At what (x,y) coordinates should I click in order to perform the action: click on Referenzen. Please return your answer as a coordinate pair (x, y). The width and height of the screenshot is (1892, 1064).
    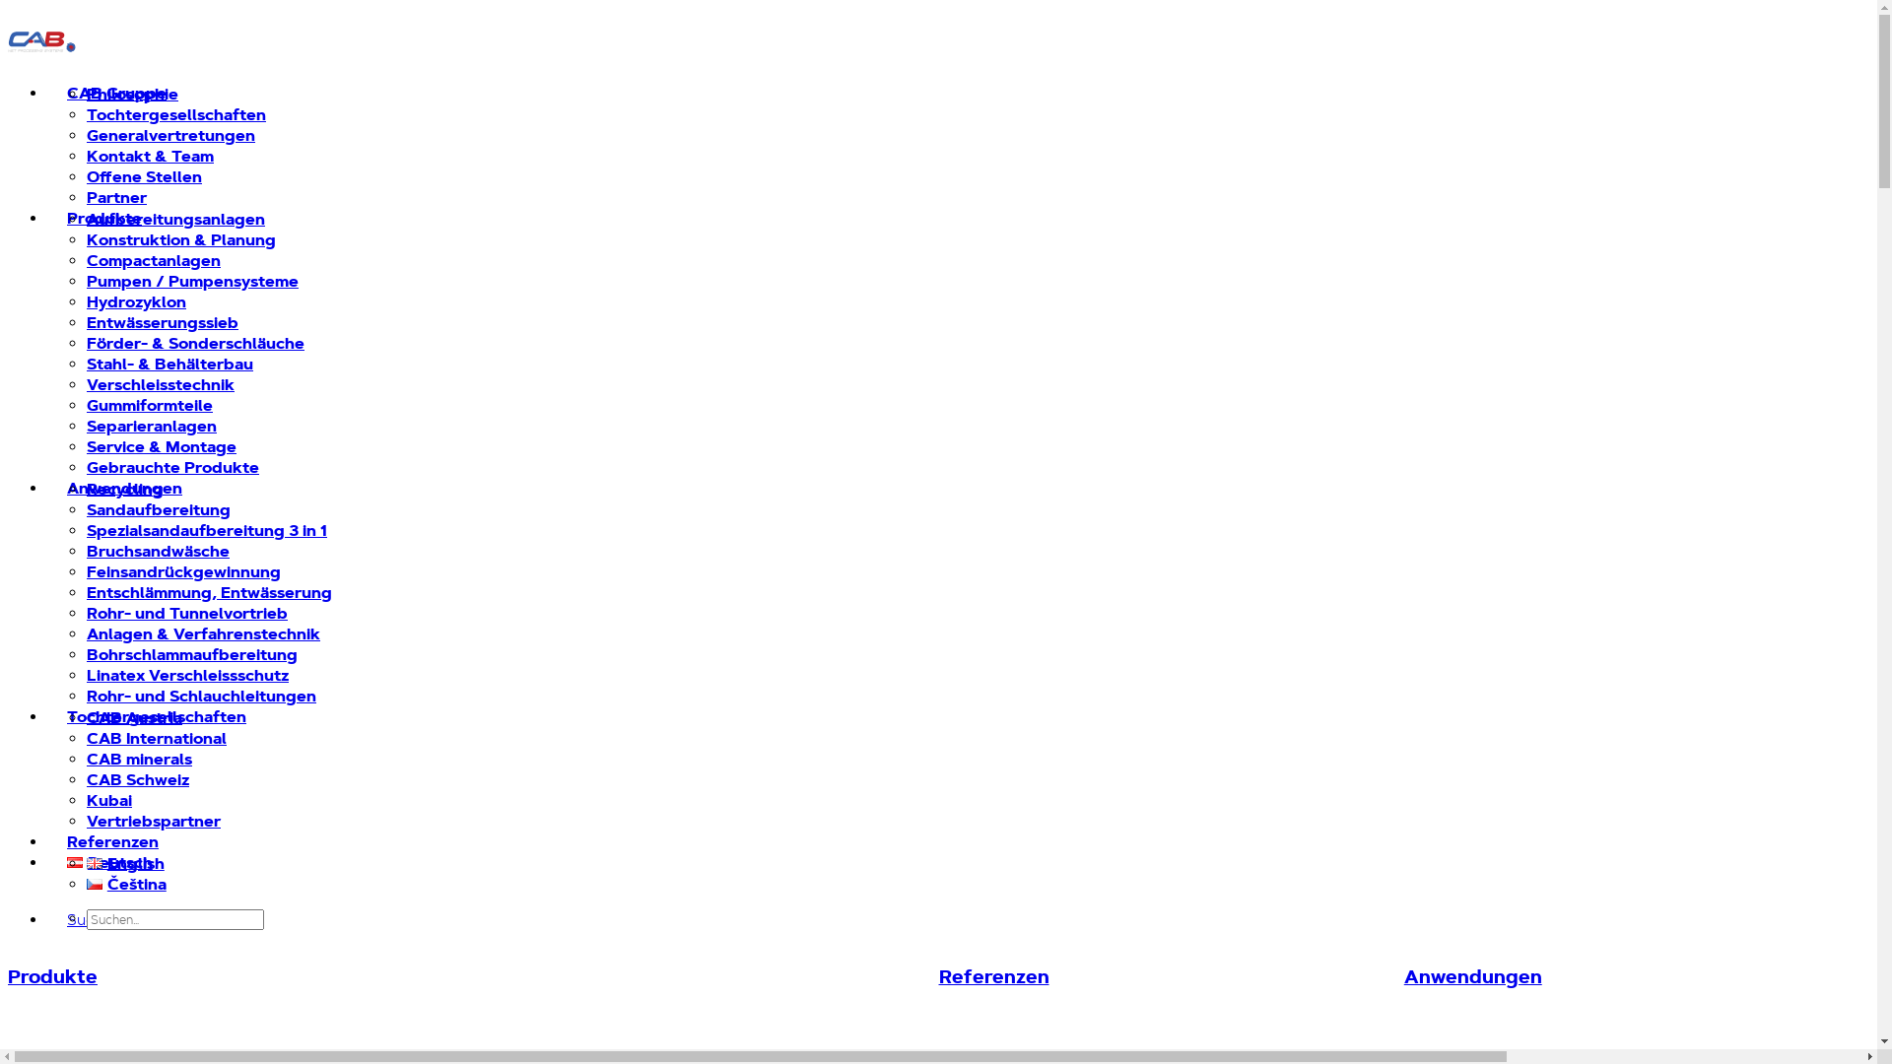
    Looking at the image, I should click on (1171, 1005).